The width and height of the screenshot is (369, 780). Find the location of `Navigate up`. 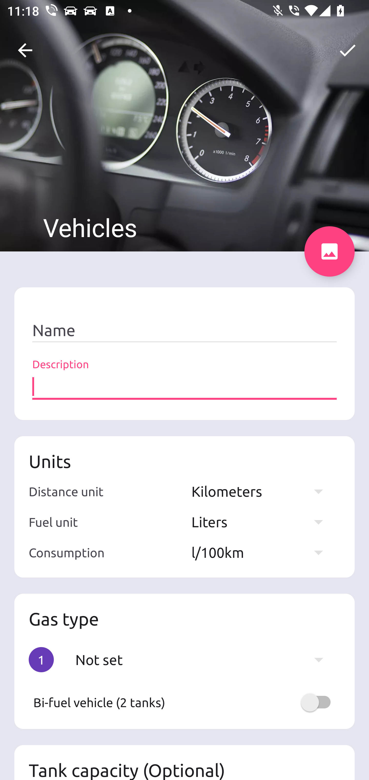

Navigate up is located at coordinates (25, 50).